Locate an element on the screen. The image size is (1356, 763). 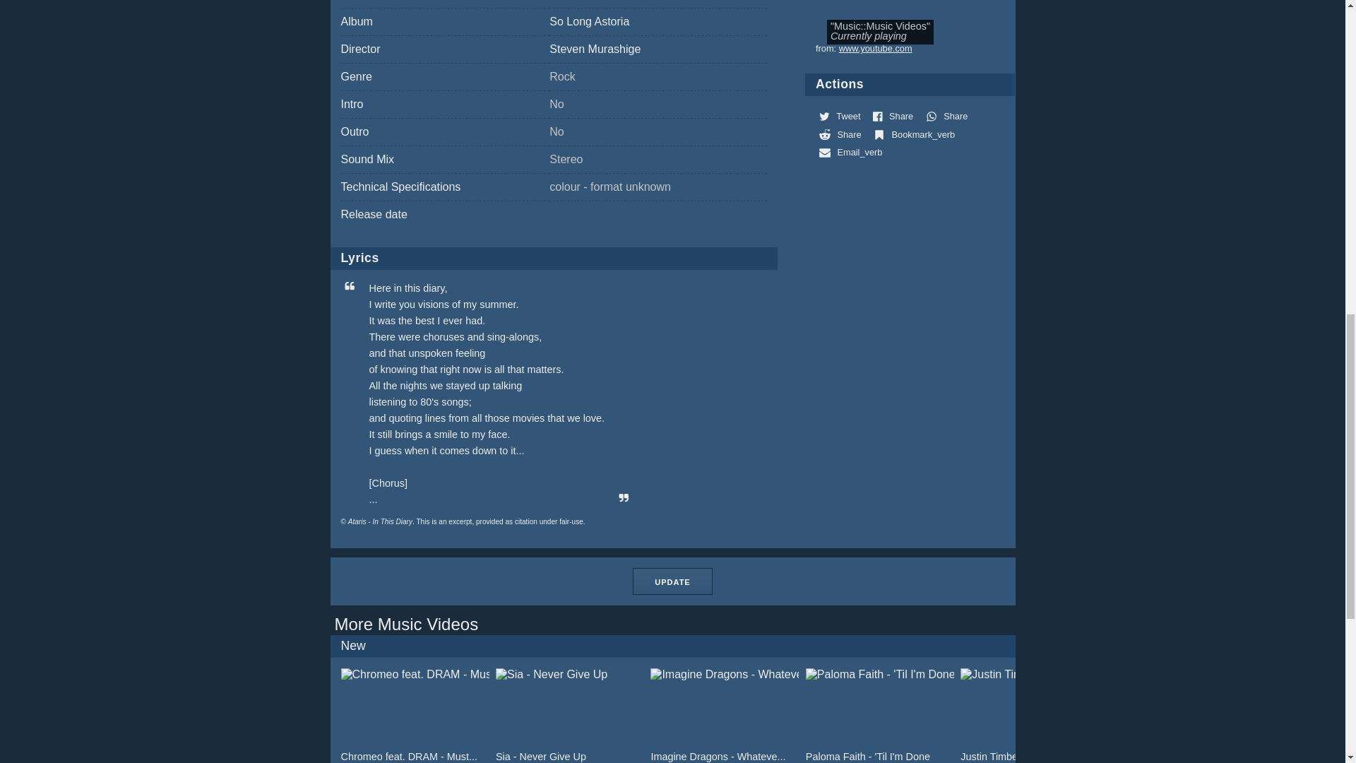
Music Videos Database is located at coordinates (407, 625).